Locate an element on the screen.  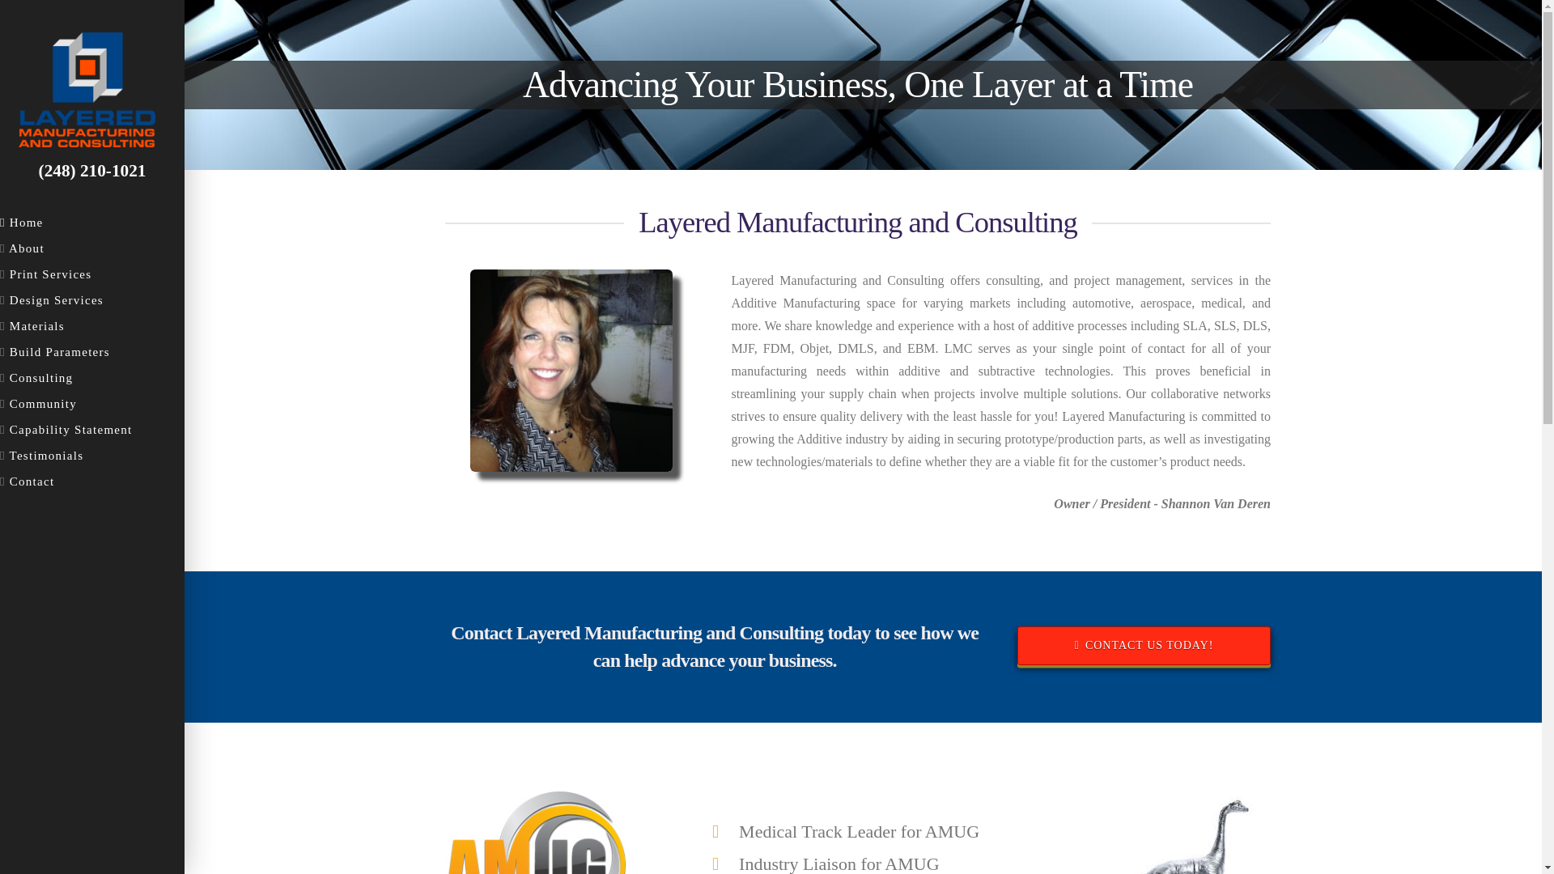
Contact is located at coordinates (92, 484).